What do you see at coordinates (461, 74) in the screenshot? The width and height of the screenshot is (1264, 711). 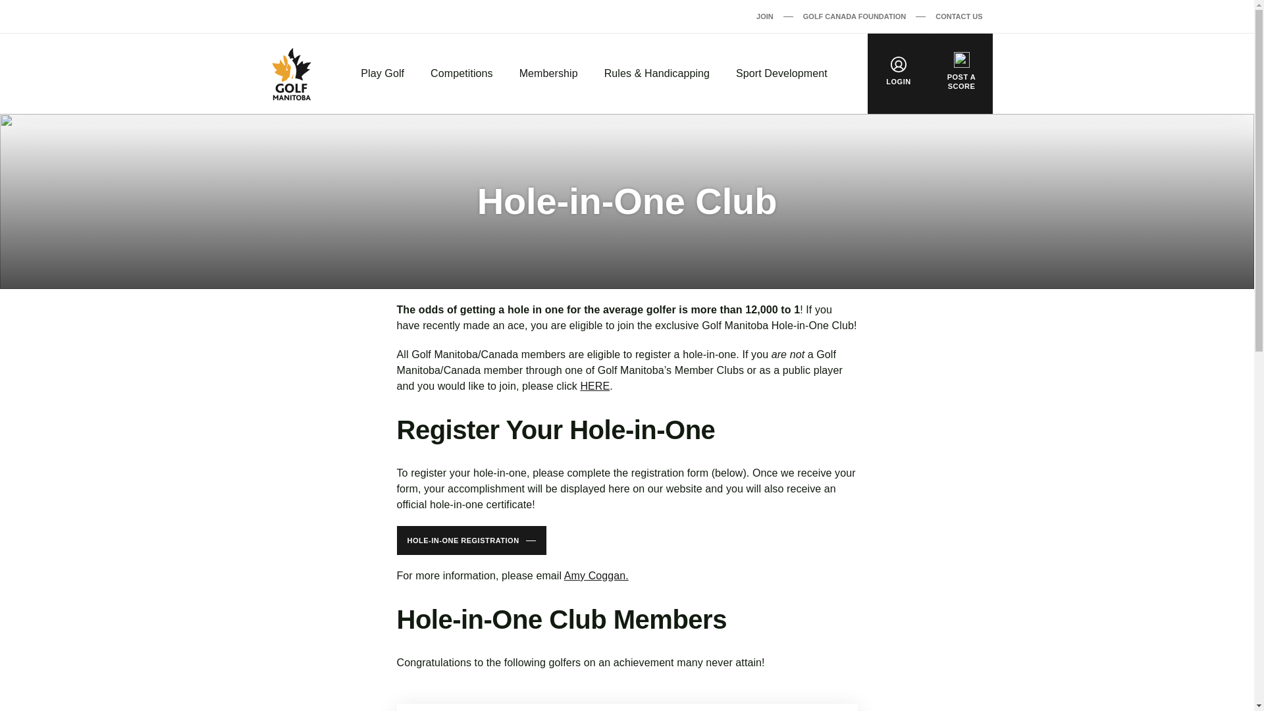 I see `Competitions` at bounding box center [461, 74].